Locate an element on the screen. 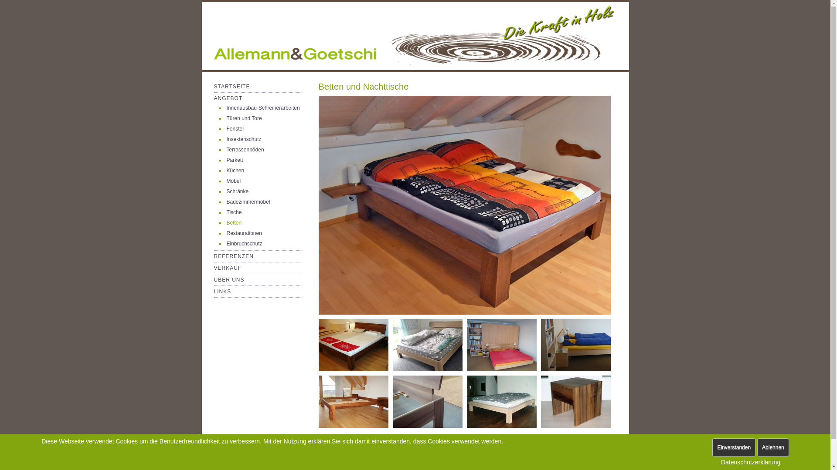 The width and height of the screenshot is (837, 470). info@ag-schreinerei.ch is located at coordinates (415, 462).